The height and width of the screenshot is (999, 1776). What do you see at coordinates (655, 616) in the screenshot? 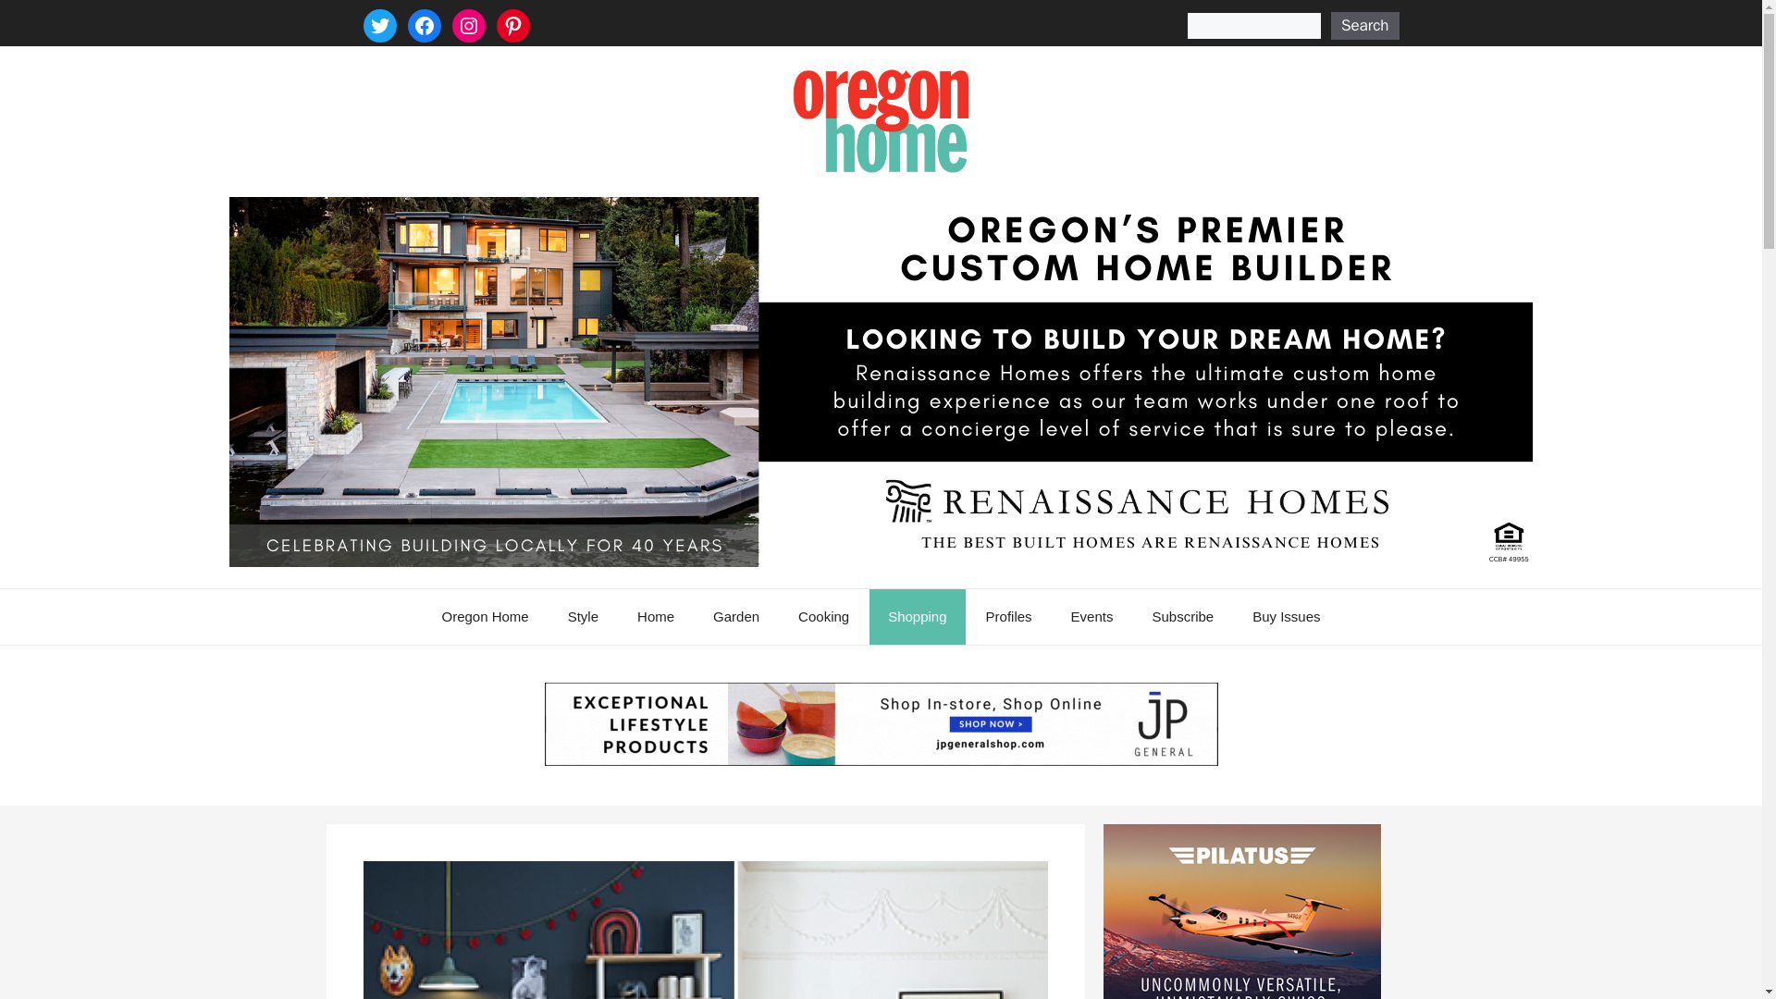
I see `Home` at bounding box center [655, 616].